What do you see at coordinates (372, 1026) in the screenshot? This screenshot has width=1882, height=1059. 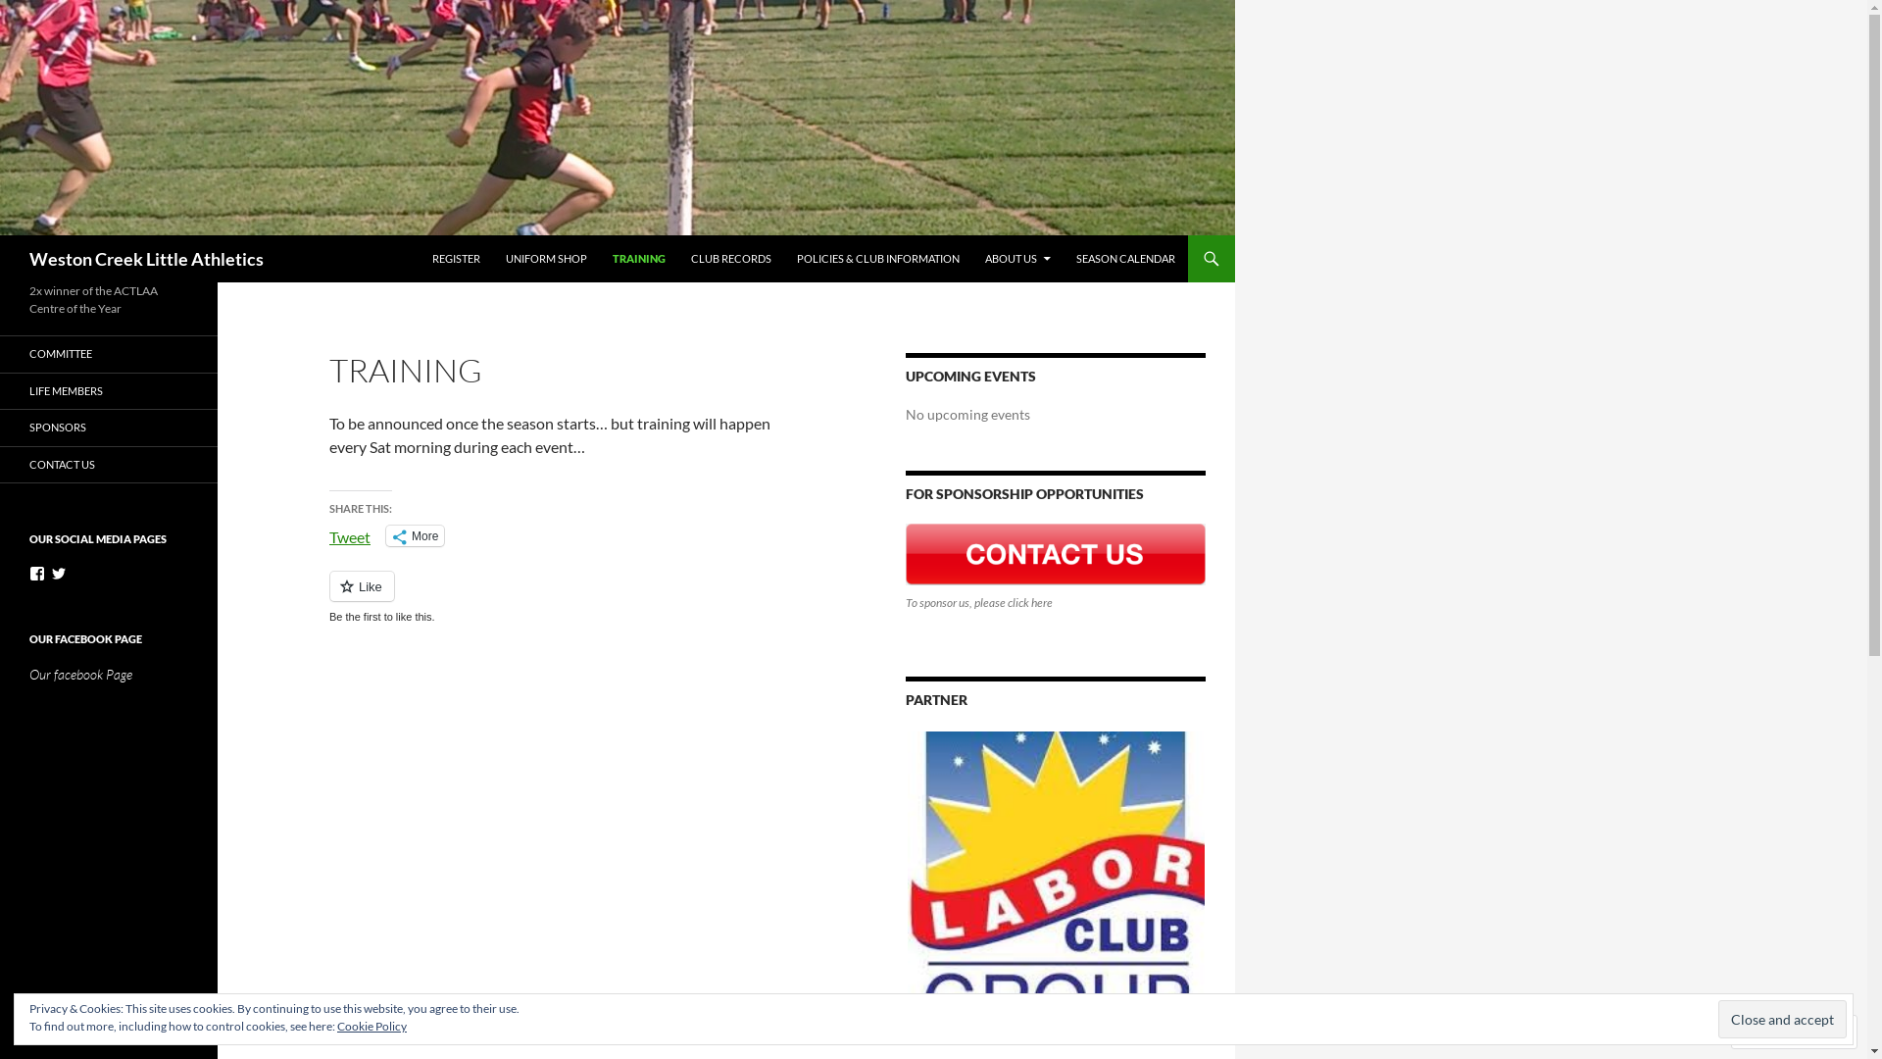 I see `Cookie Policy` at bounding box center [372, 1026].